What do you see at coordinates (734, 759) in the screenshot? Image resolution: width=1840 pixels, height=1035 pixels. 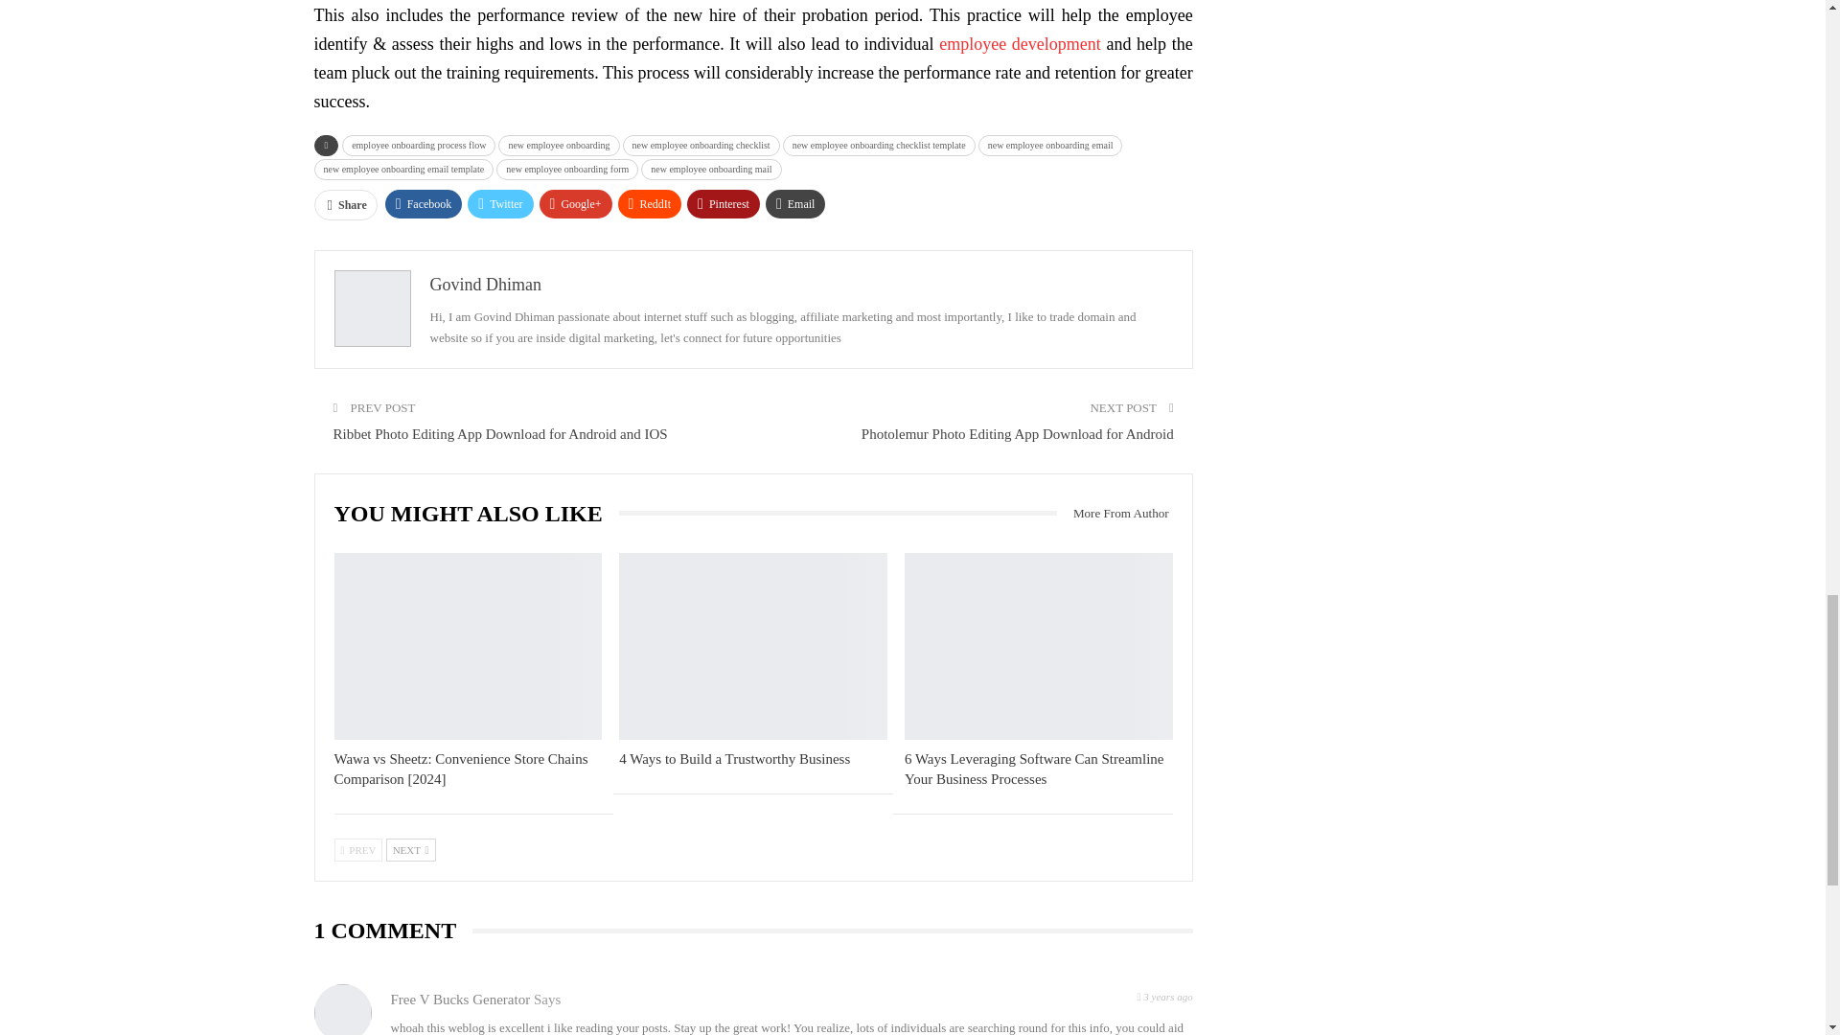 I see `4 Ways to Build a Trustworthy Business` at bounding box center [734, 759].